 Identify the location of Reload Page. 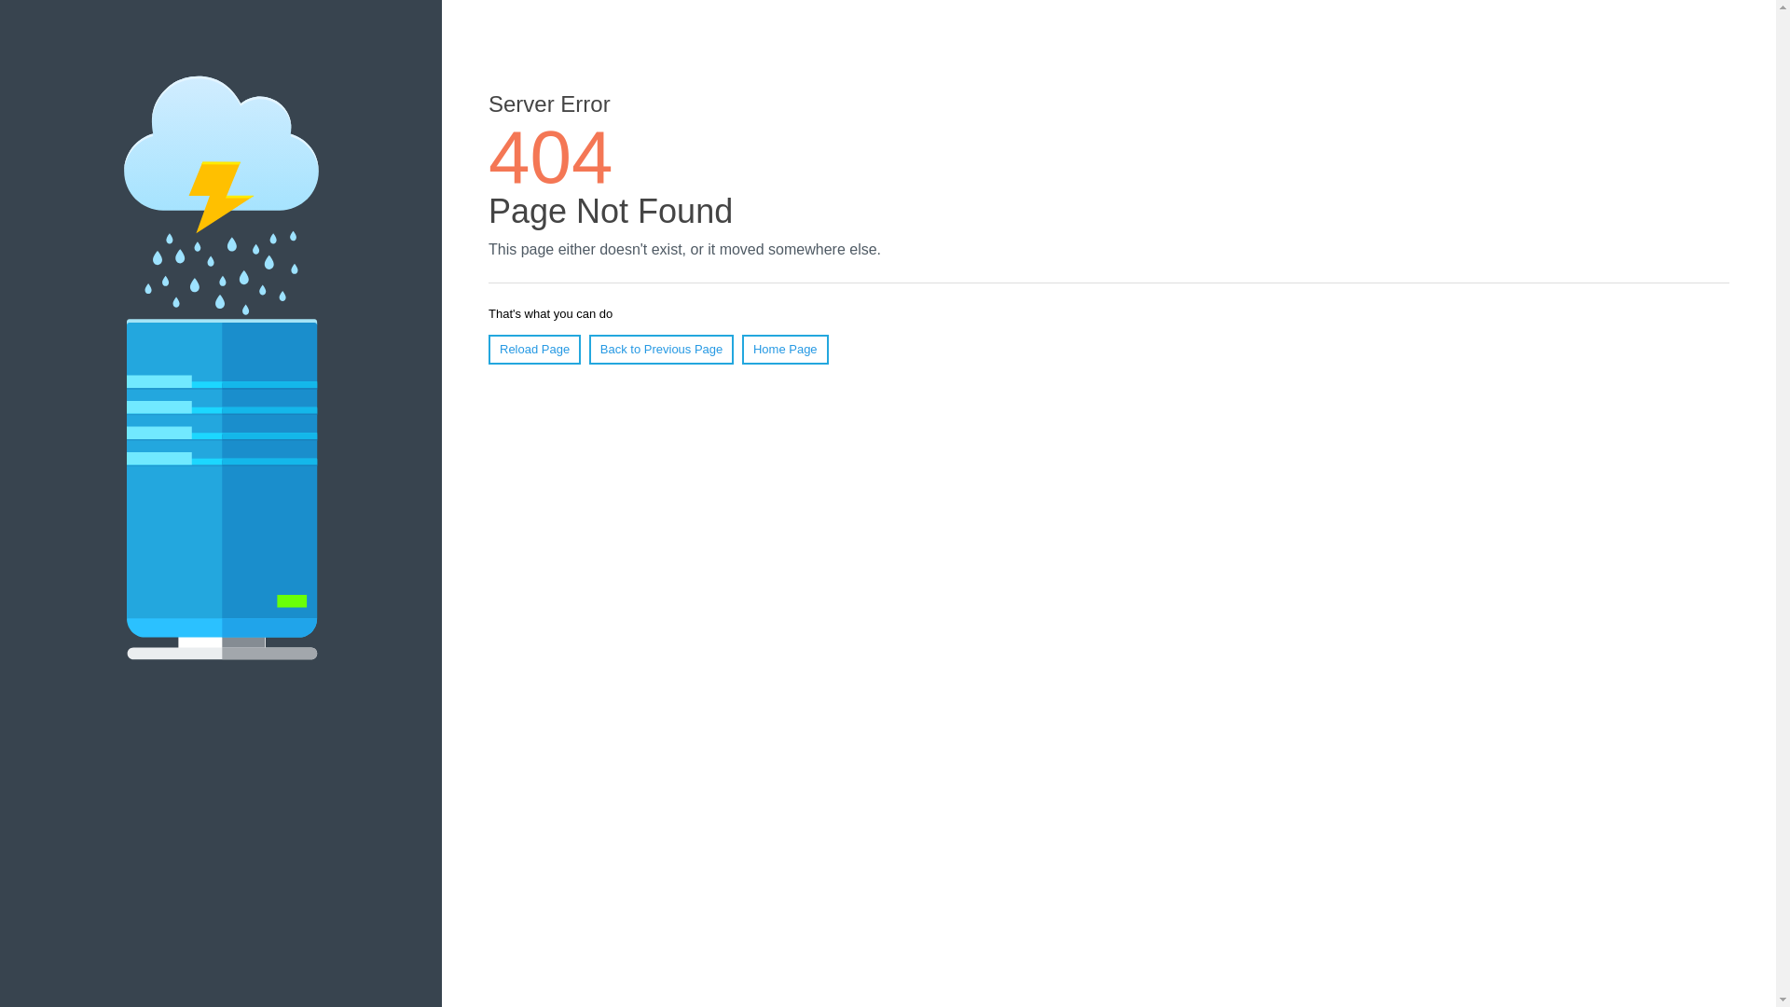
(535, 350).